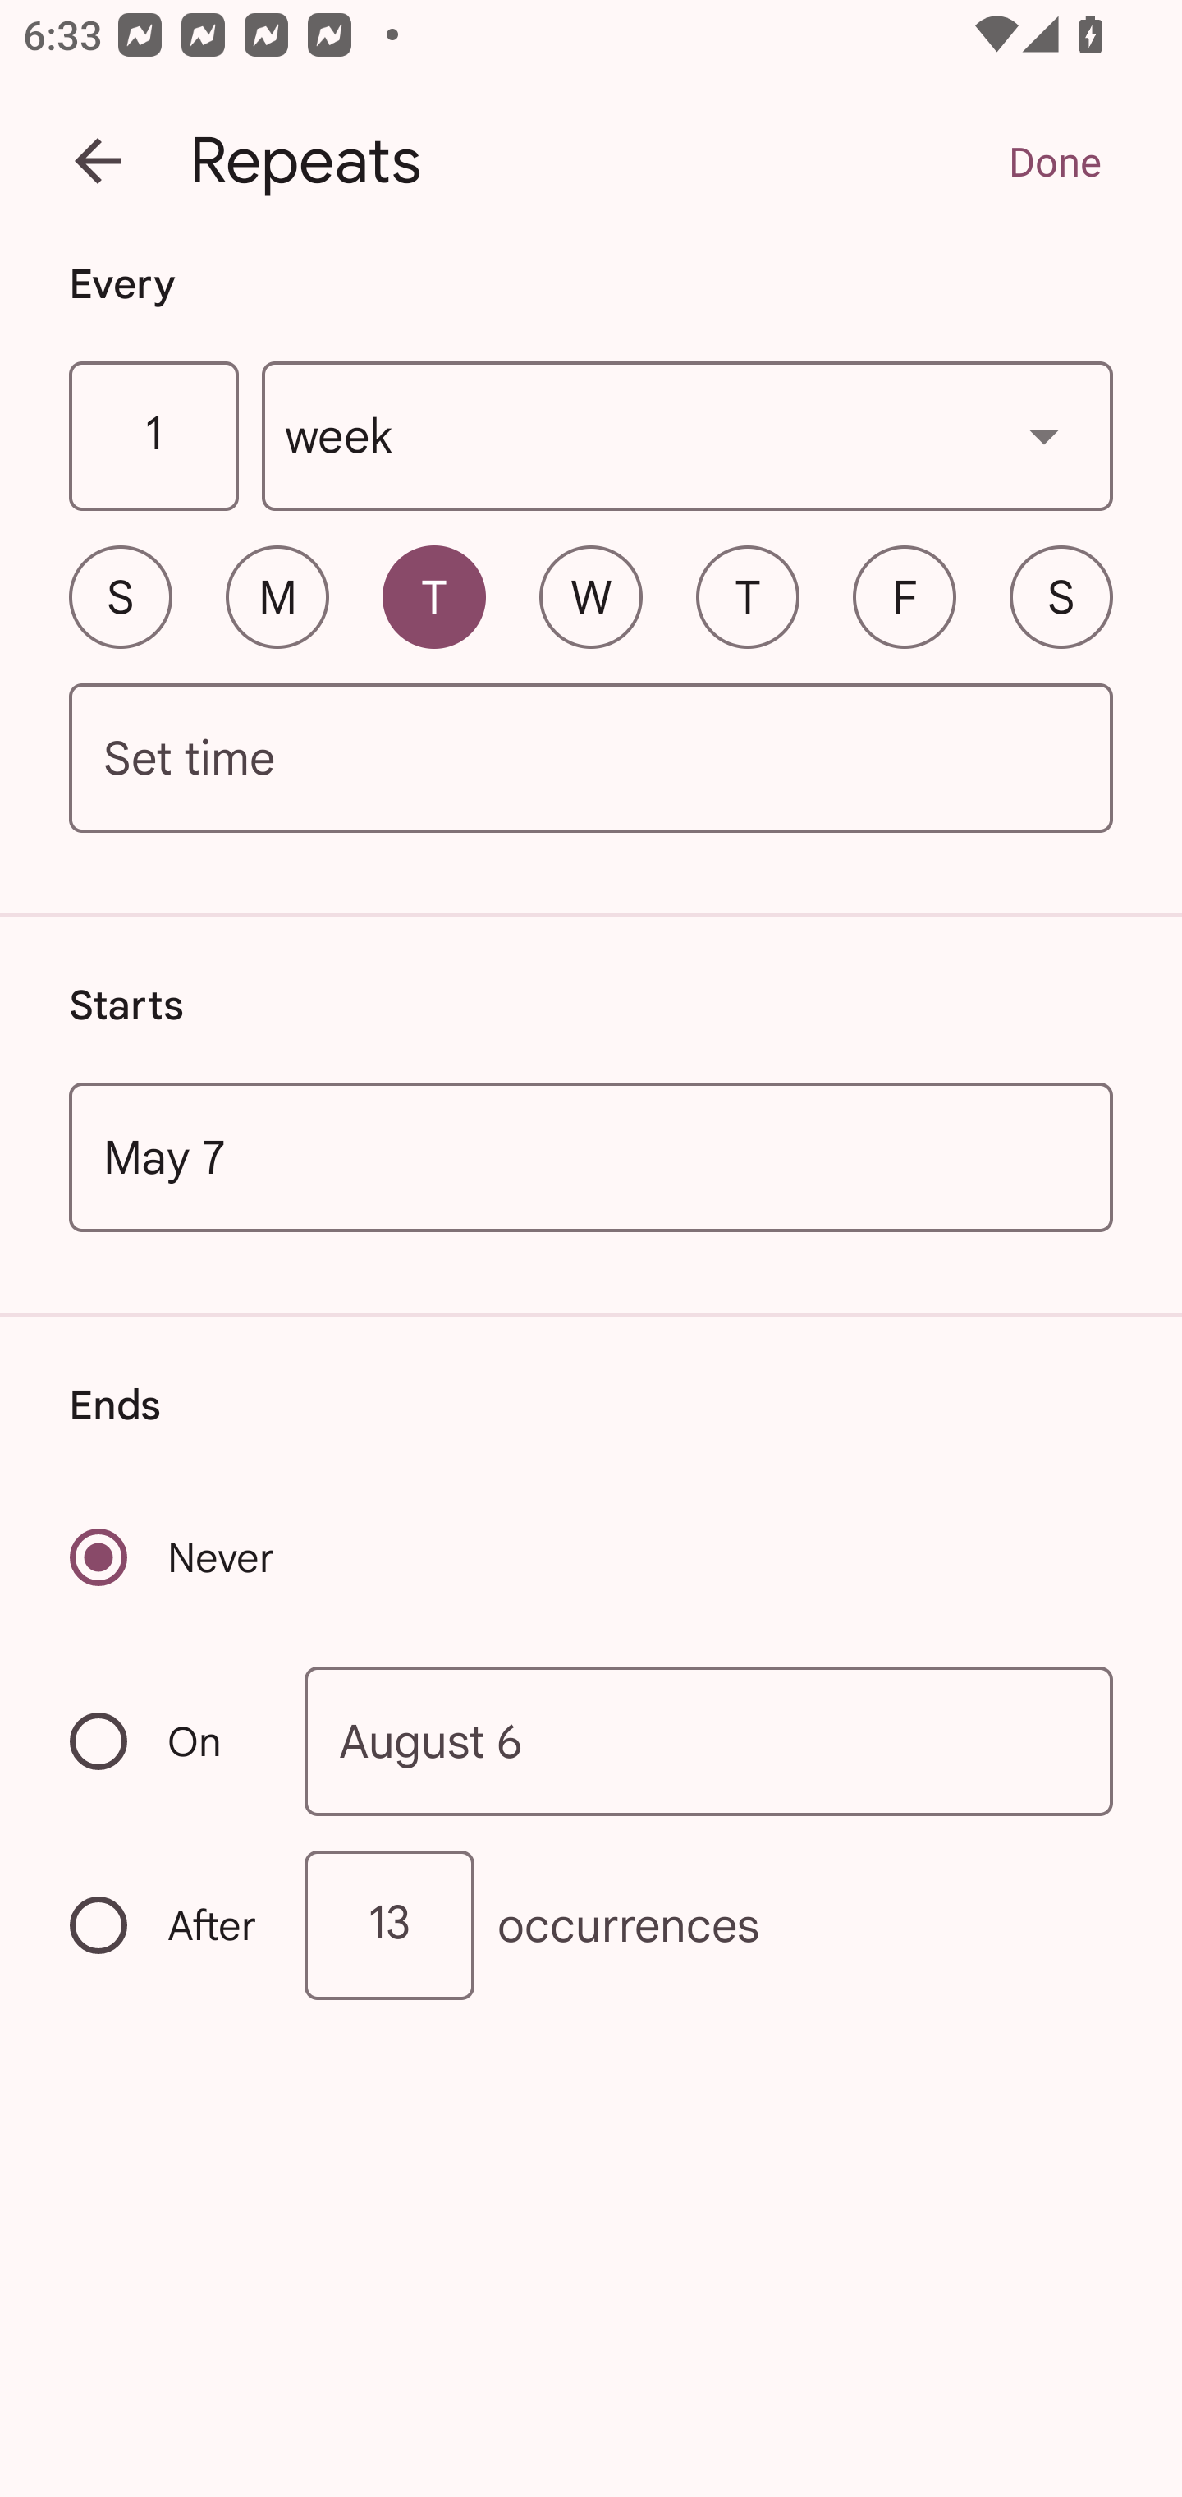 Image resolution: width=1182 pixels, height=2497 pixels. Describe the element at coordinates (166, 1741) in the screenshot. I see `On Recurrence ends on a specific date` at that location.